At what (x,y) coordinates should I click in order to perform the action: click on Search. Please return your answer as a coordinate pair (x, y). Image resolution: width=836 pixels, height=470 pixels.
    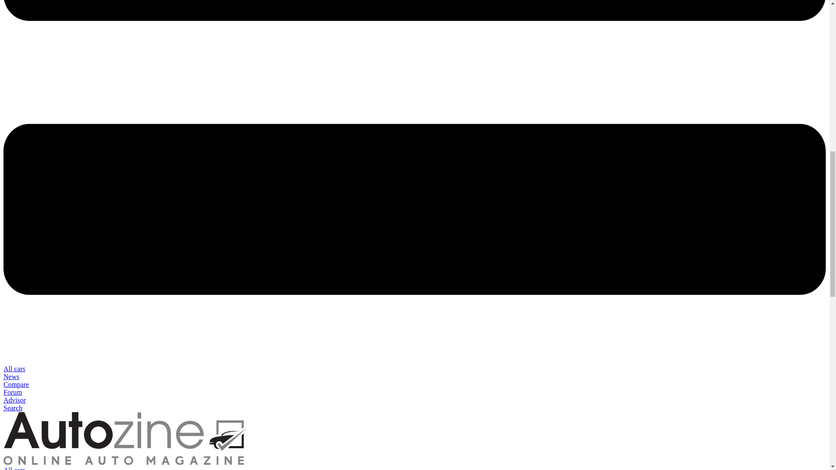
    Looking at the image, I should click on (13, 408).